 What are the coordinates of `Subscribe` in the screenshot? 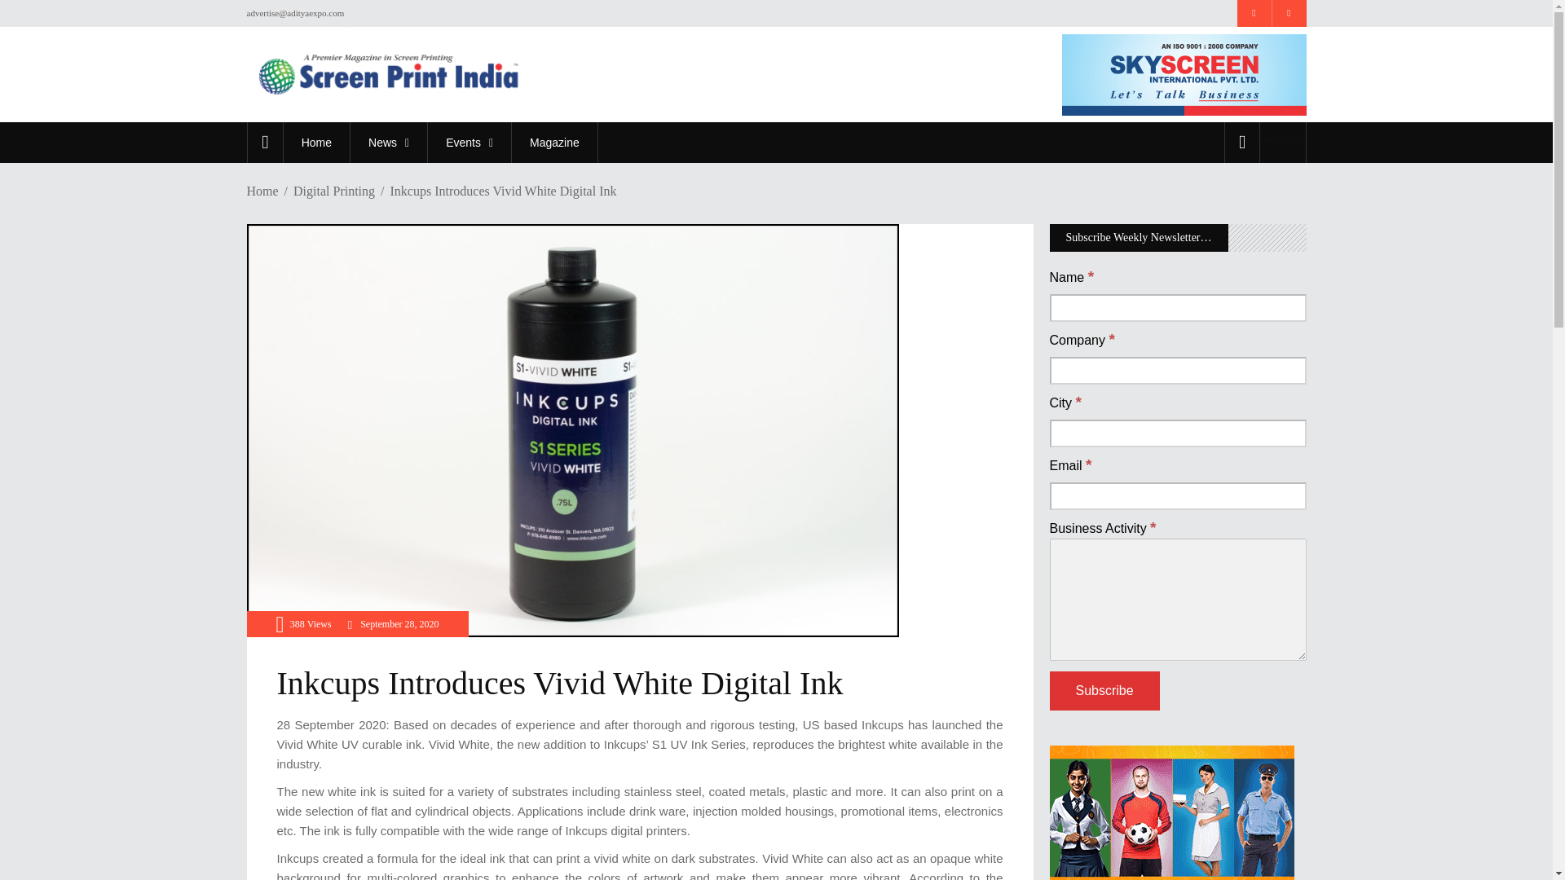 It's located at (1104, 691).